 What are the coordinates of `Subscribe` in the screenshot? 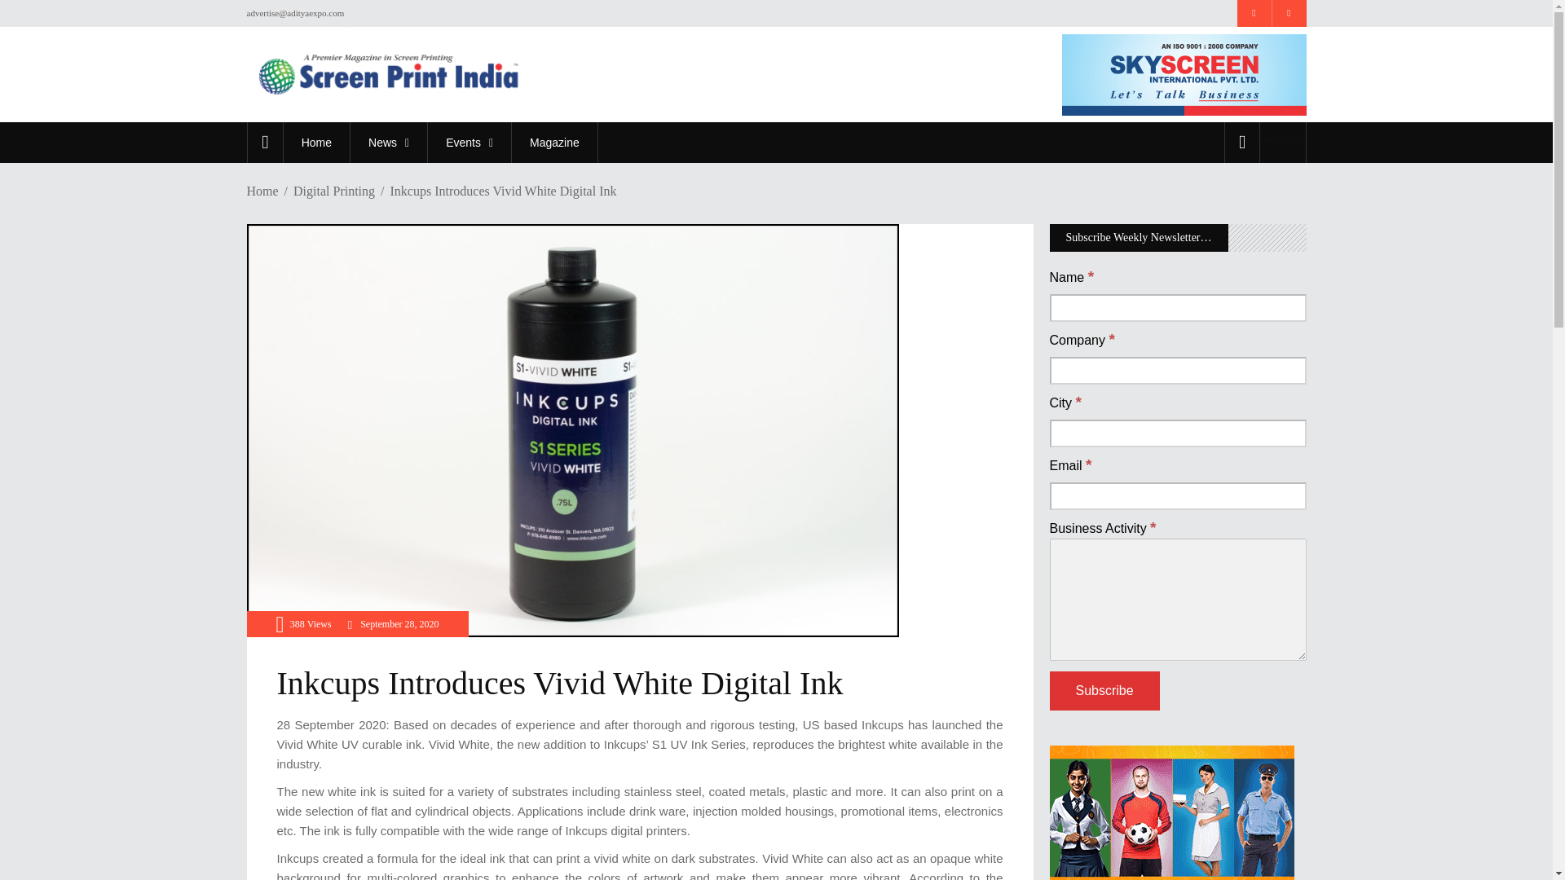 It's located at (1104, 691).